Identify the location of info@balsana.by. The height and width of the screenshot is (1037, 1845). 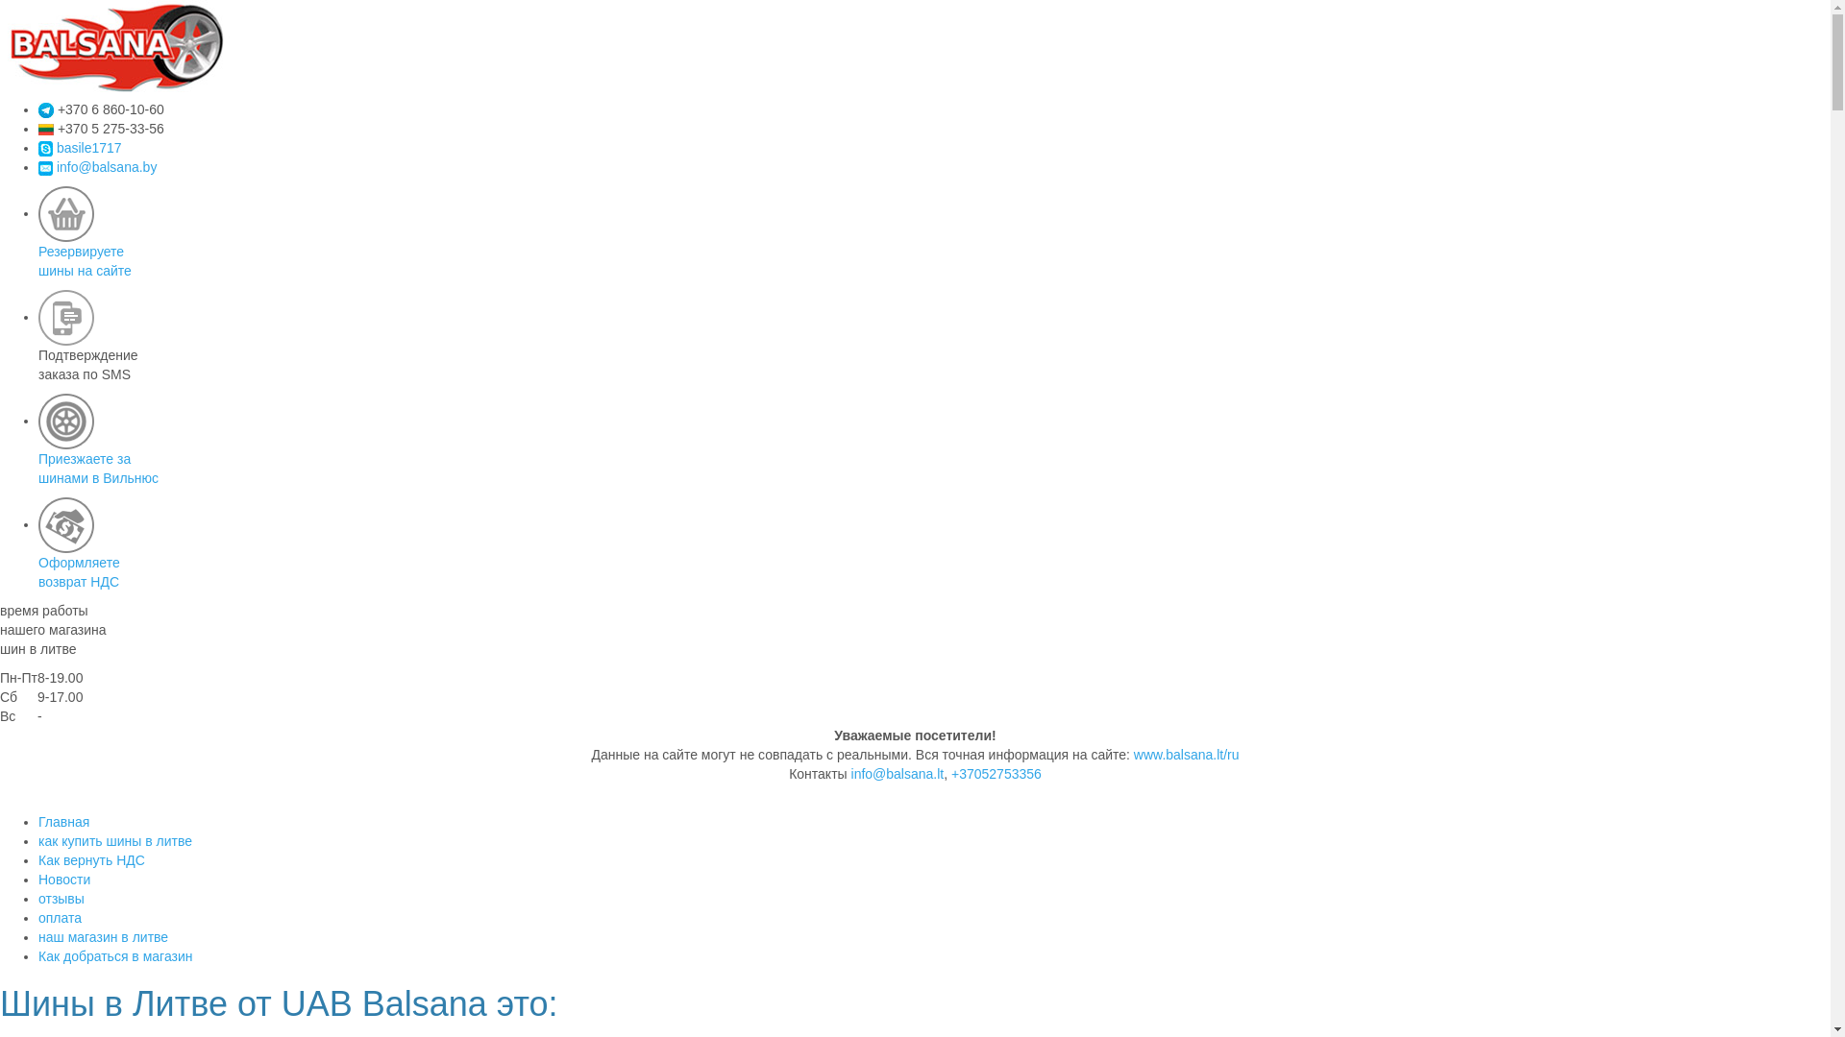
(108, 167).